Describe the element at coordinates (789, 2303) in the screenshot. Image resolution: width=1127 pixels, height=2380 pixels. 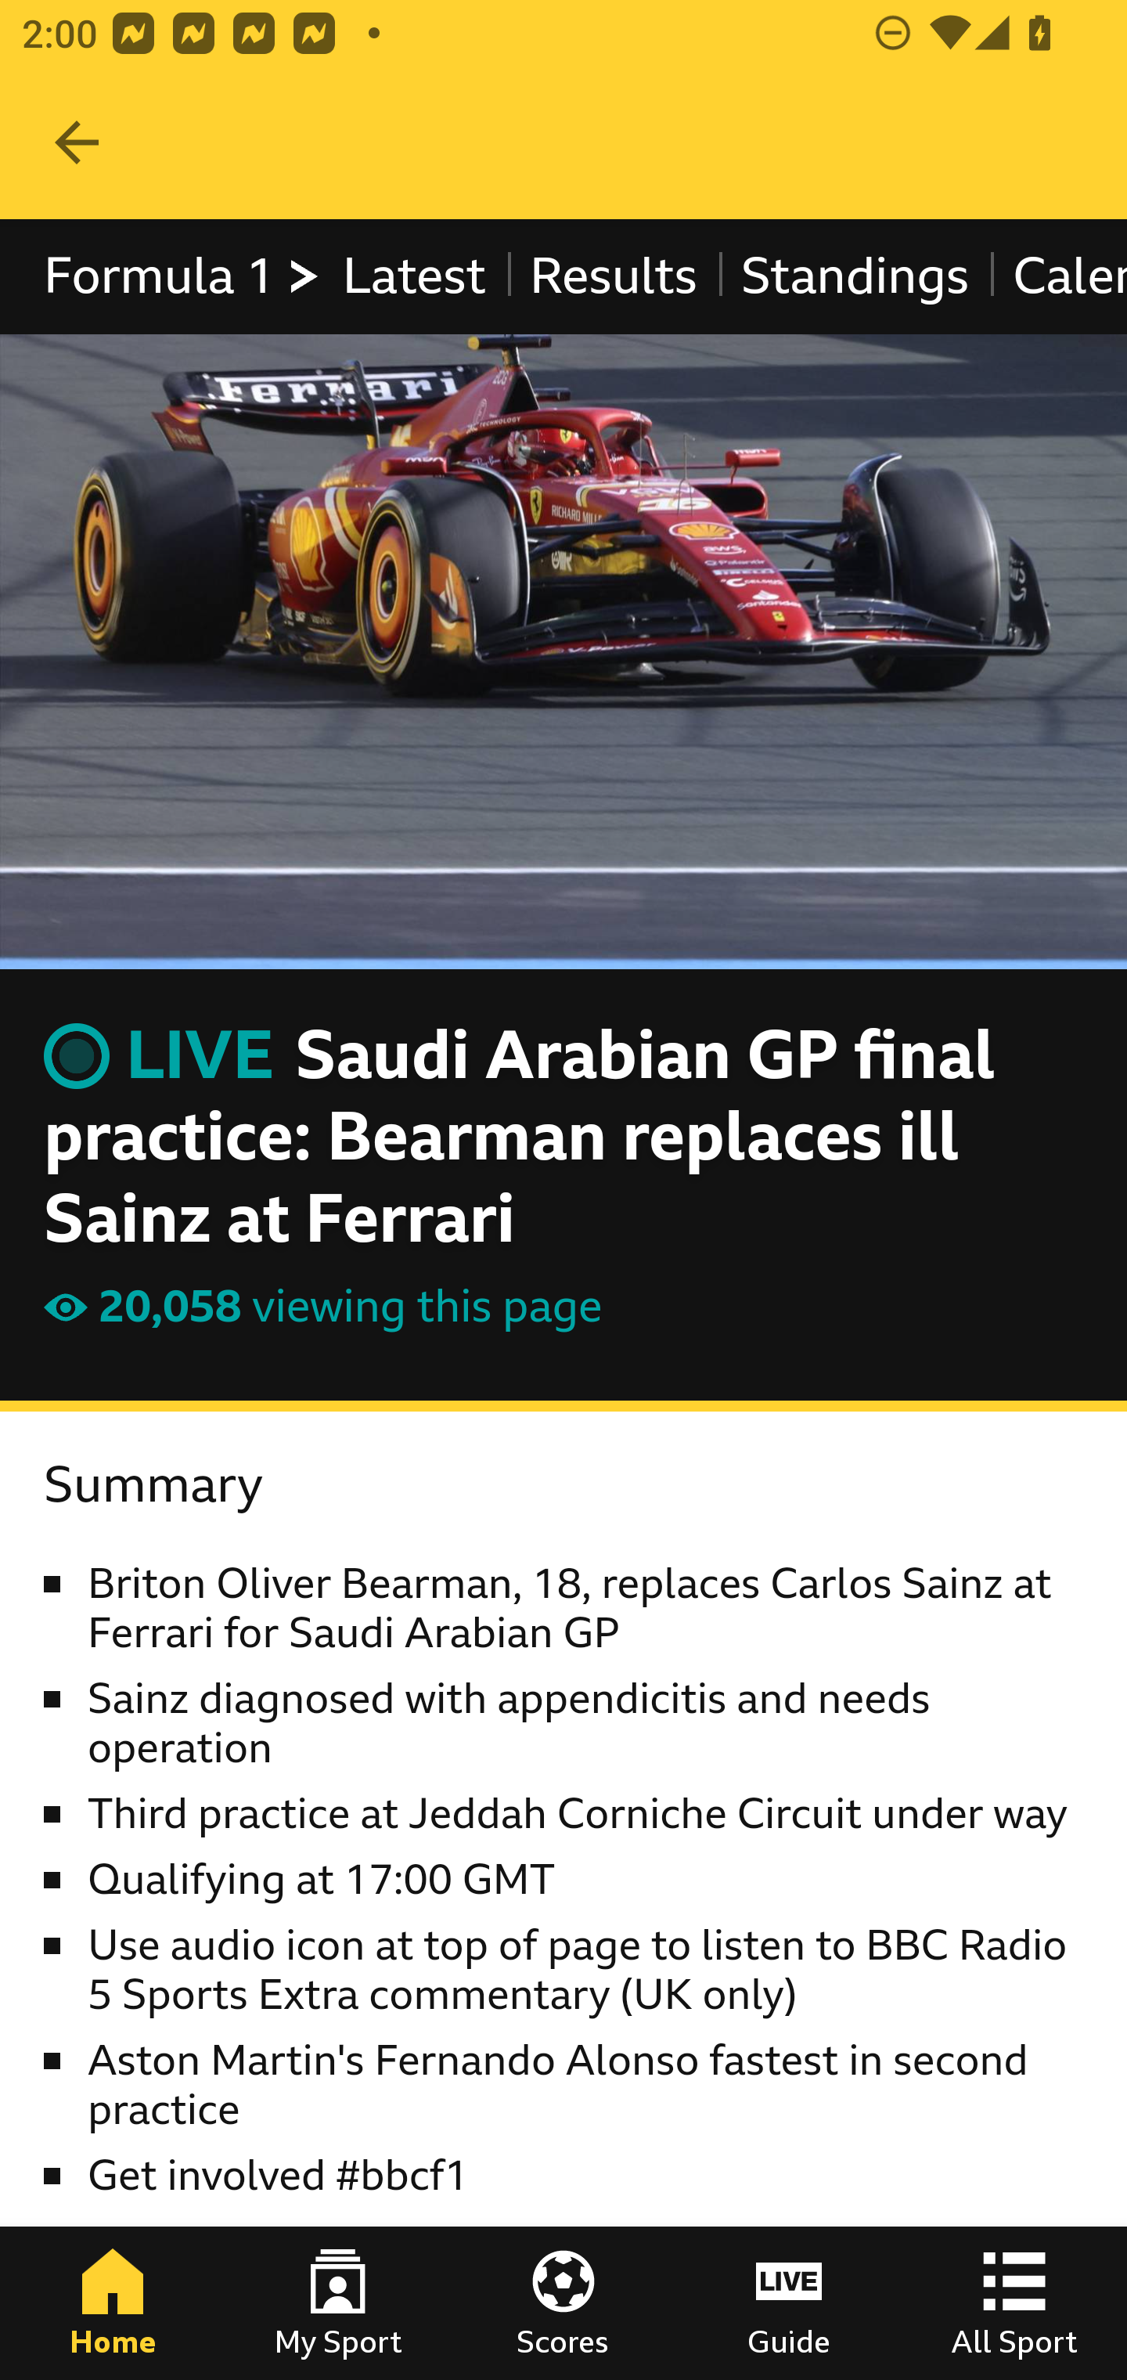
I see `Guide` at that location.